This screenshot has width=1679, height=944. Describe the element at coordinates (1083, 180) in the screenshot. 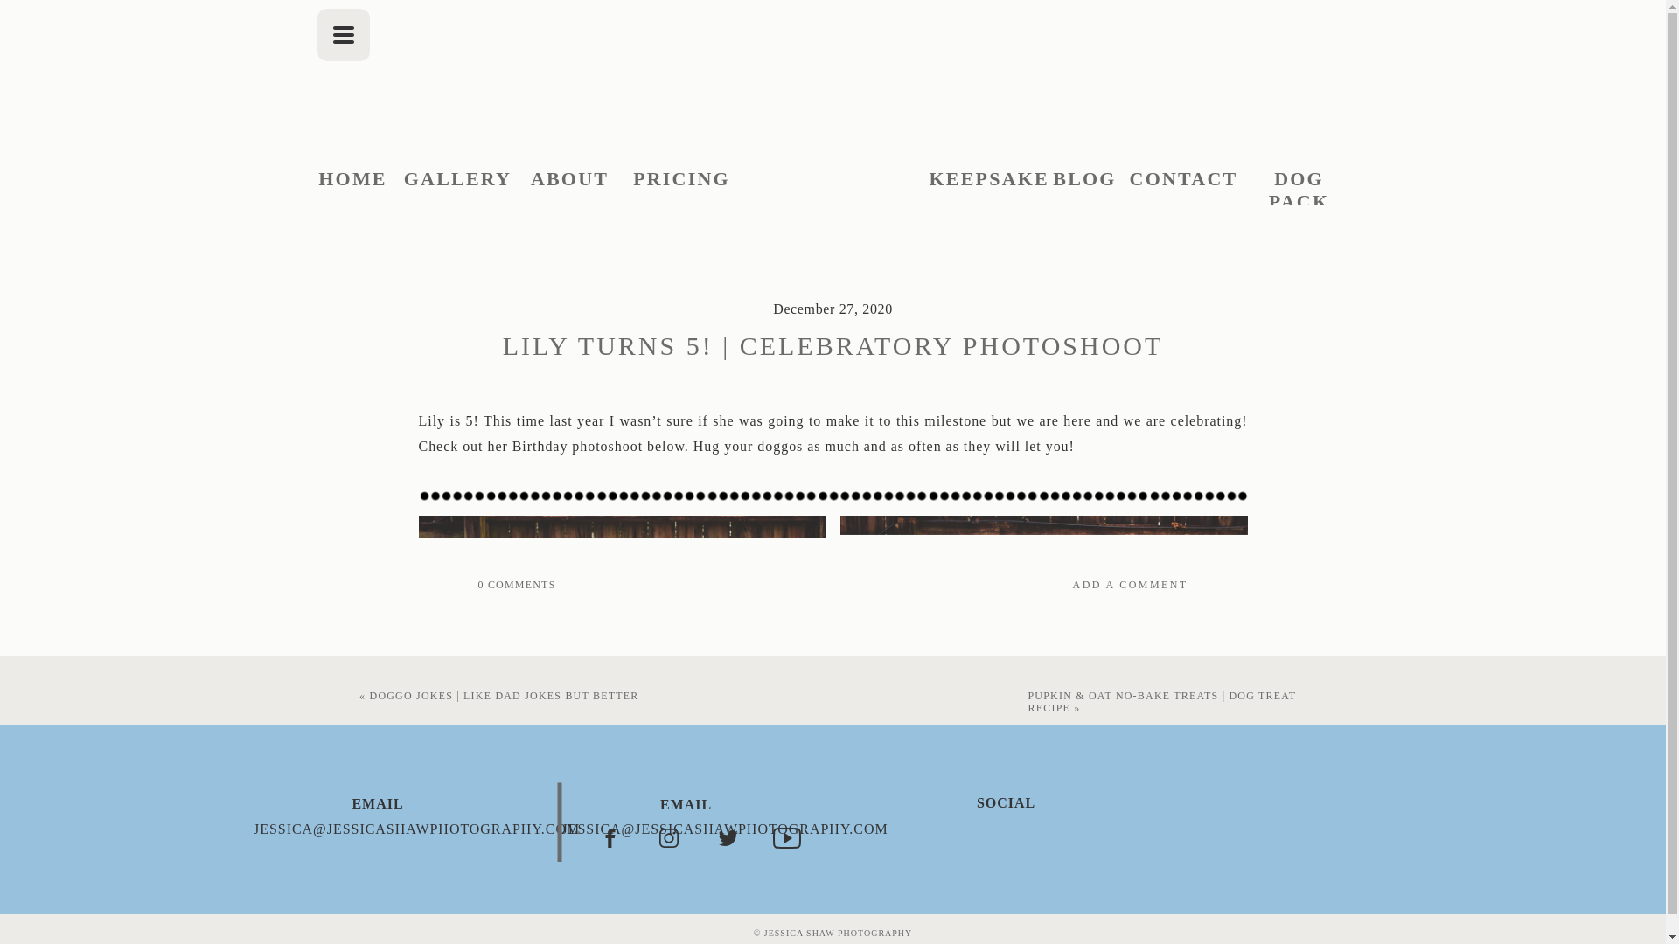

I see `BLOG` at that location.